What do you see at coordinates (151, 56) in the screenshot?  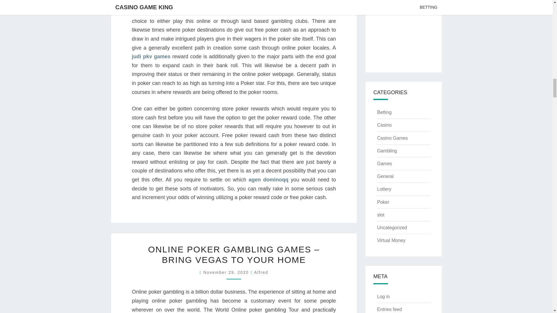 I see `judi pkv games` at bounding box center [151, 56].